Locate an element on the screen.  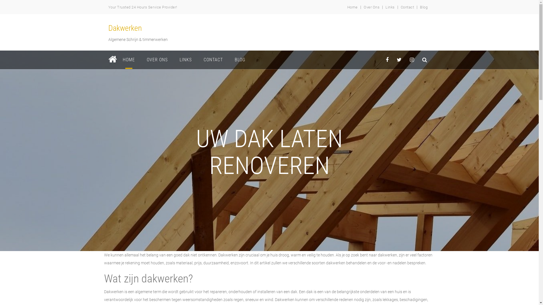
Home is located at coordinates (352, 7).